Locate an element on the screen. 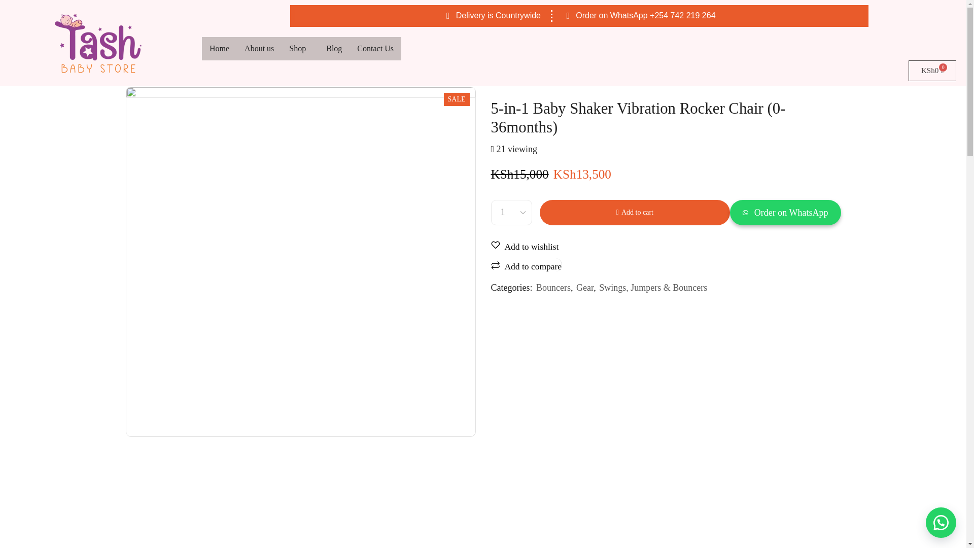 The width and height of the screenshot is (974, 548). Blog is located at coordinates (334, 49).